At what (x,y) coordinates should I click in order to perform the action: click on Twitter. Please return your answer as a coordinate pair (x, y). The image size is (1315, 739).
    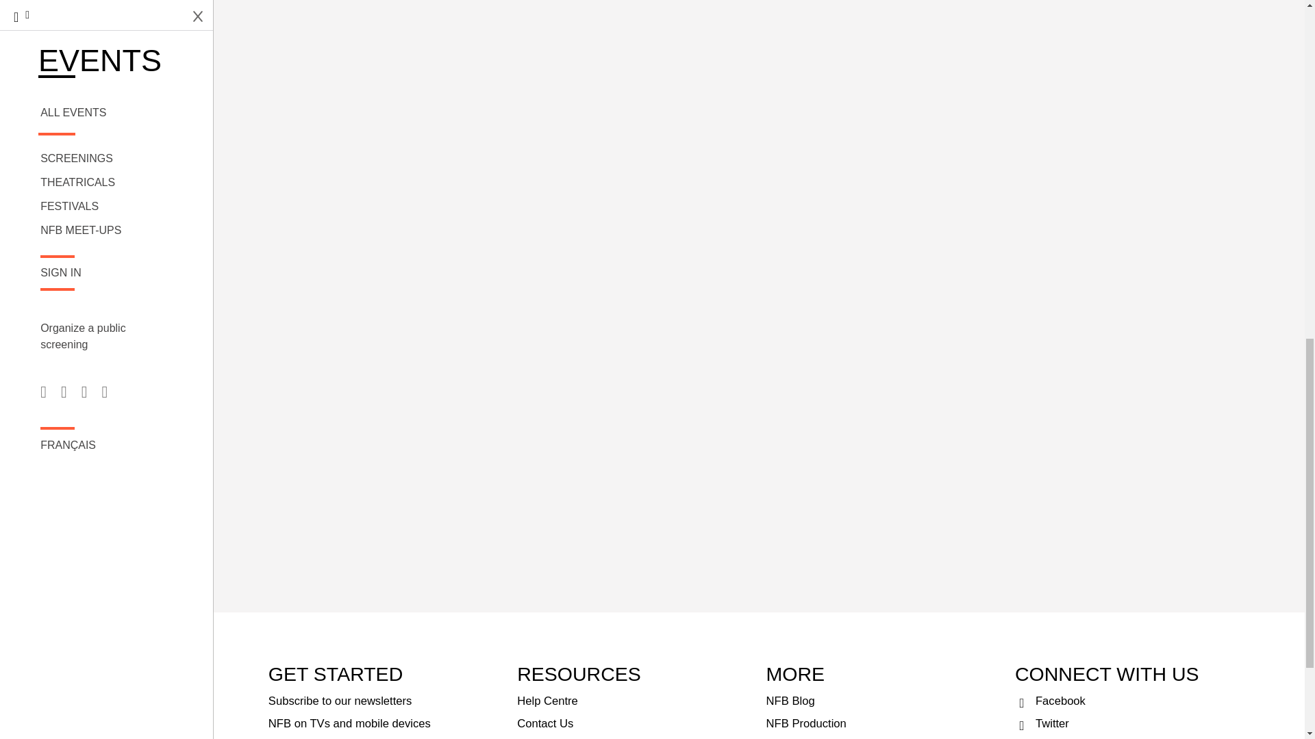
    Looking at the image, I should click on (1133, 723).